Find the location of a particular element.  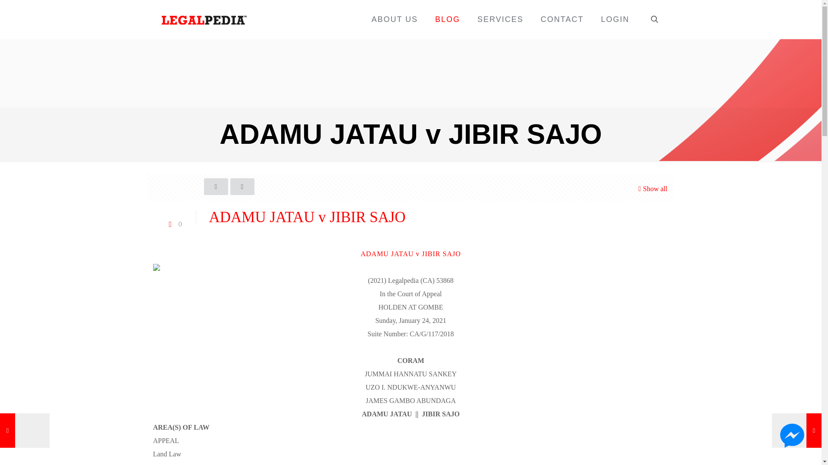

BLOG is located at coordinates (447, 19).